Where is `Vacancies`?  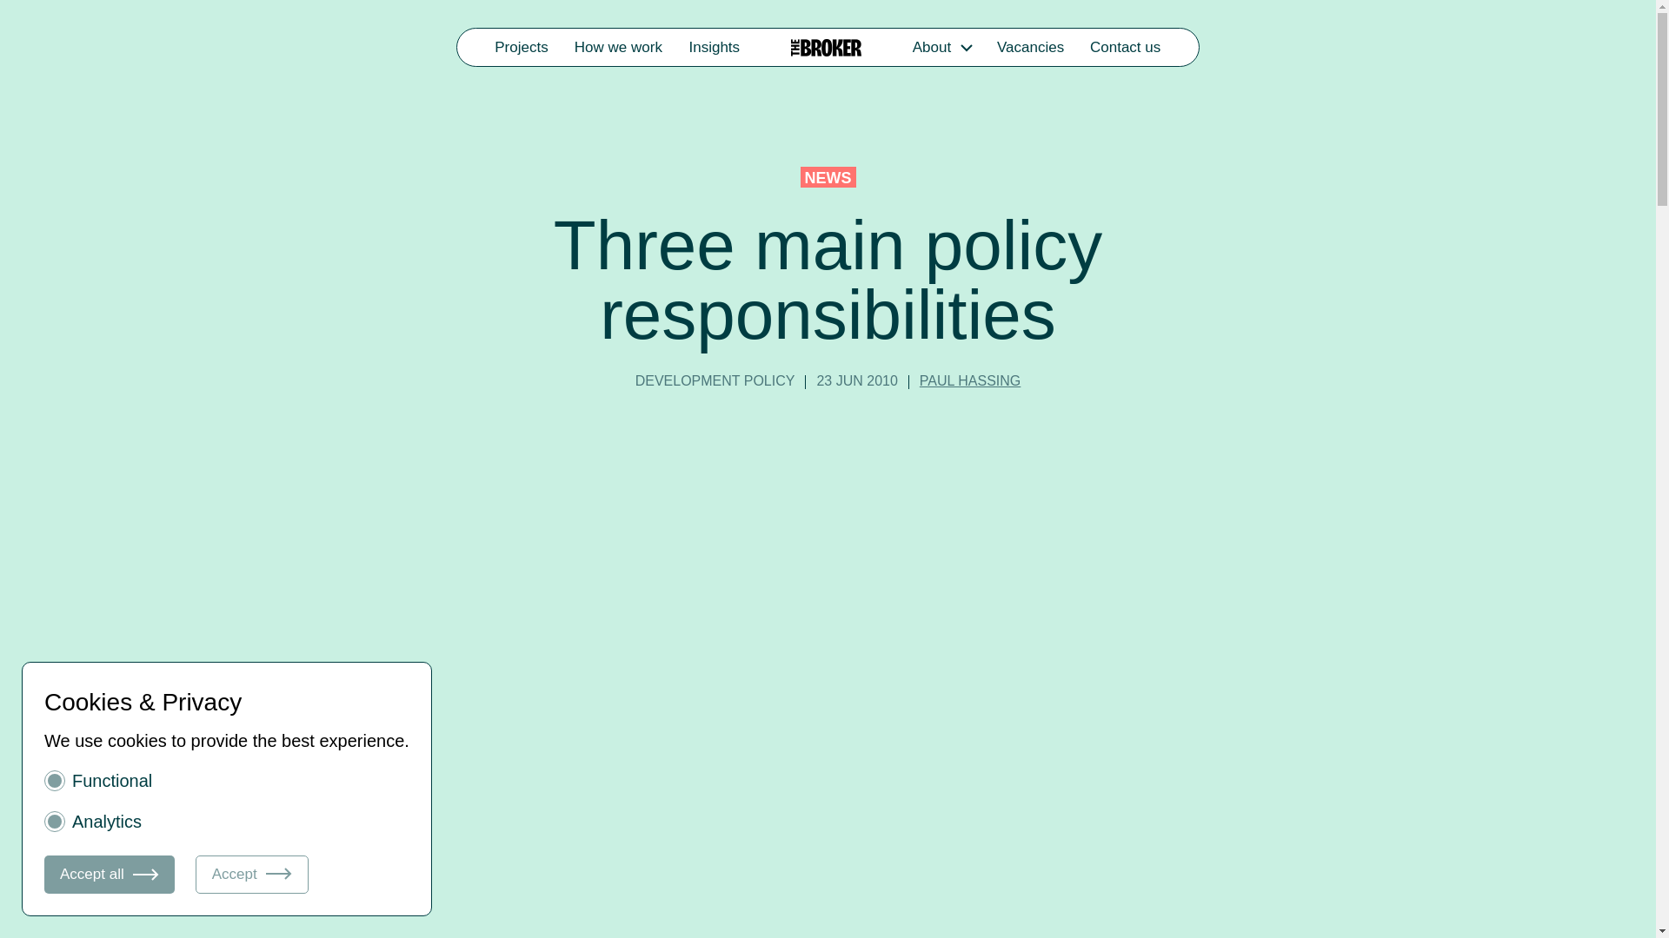
Vacancies is located at coordinates (1030, 47).